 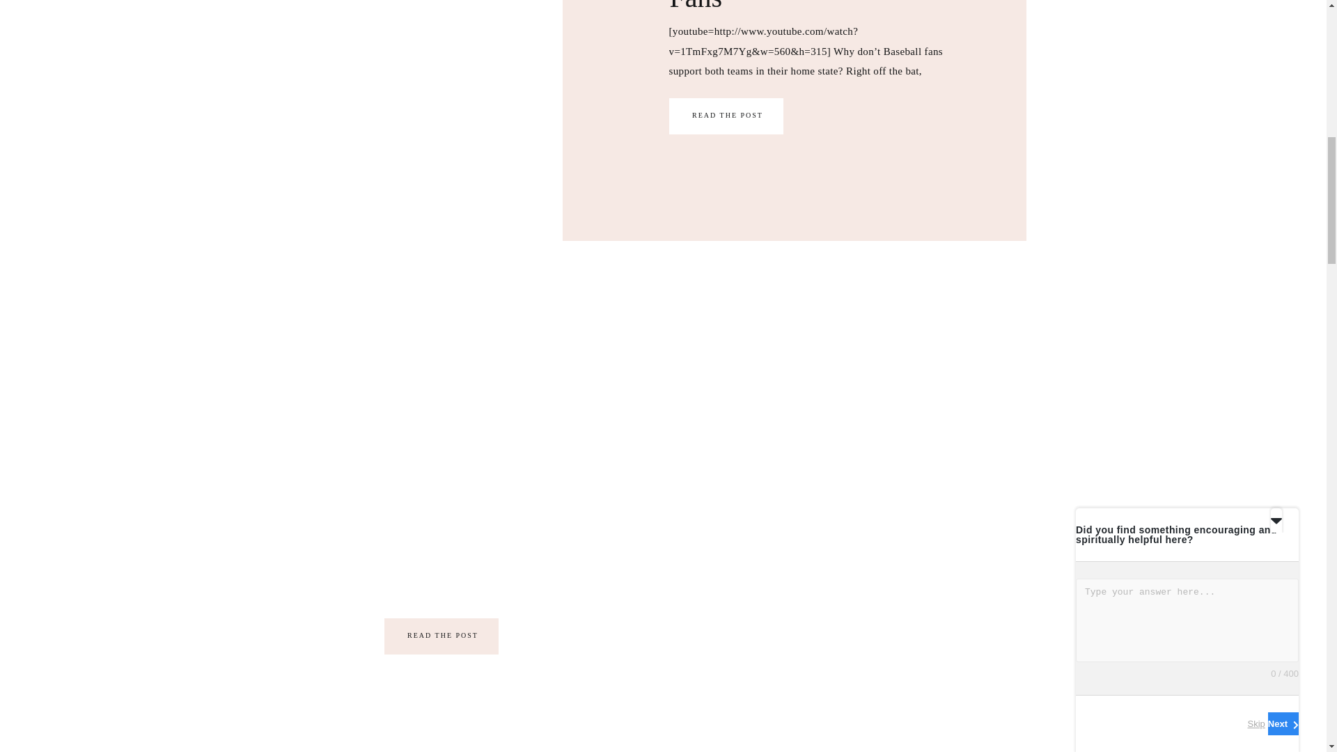 What do you see at coordinates (442, 635) in the screenshot?
I see `READ THE POST` at bounding box center [442, 635].